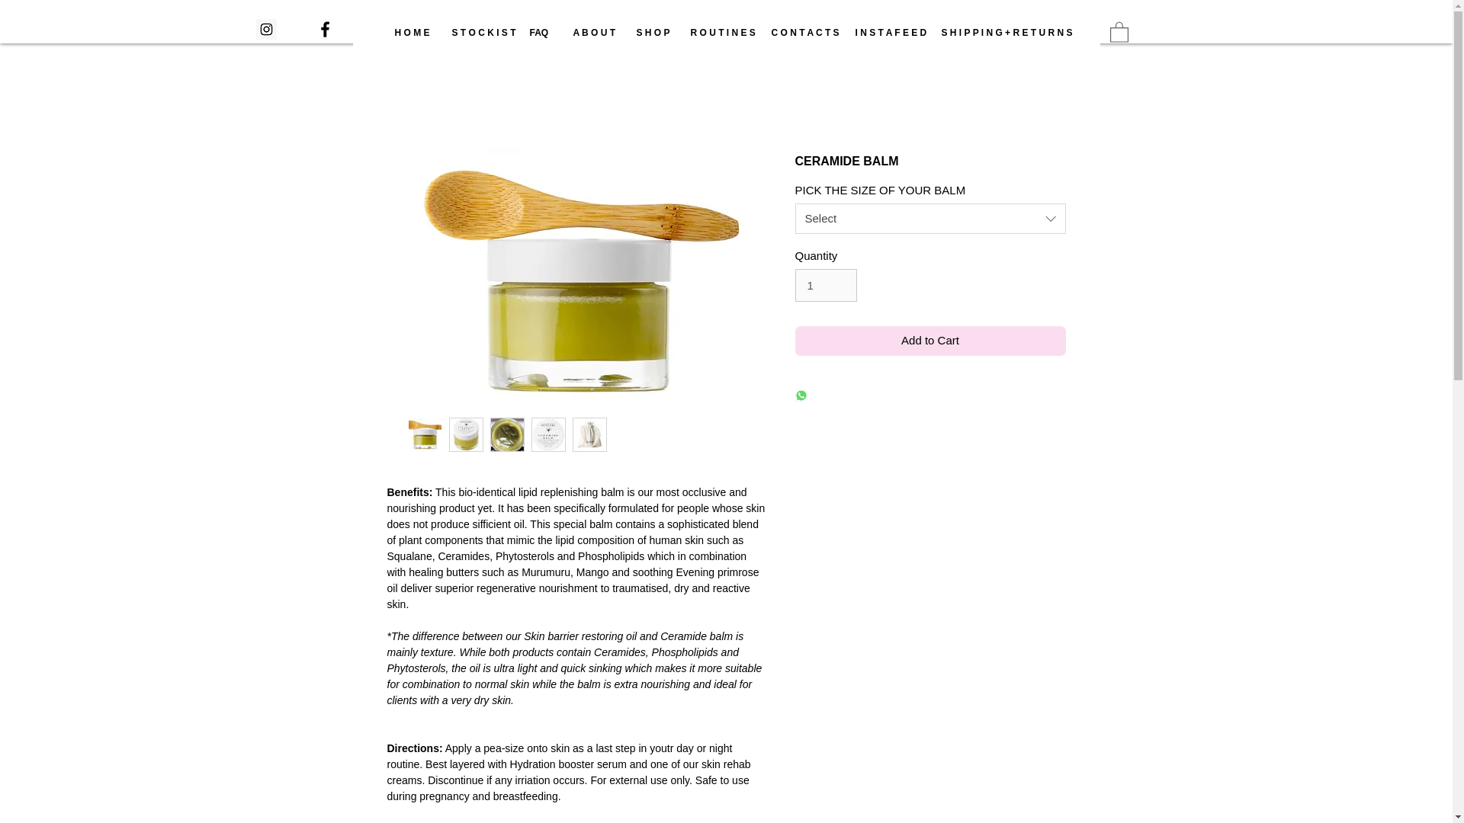  Describe the element at coordinates (592, 34) in the screenshot. I see `A B O U T` at that location.